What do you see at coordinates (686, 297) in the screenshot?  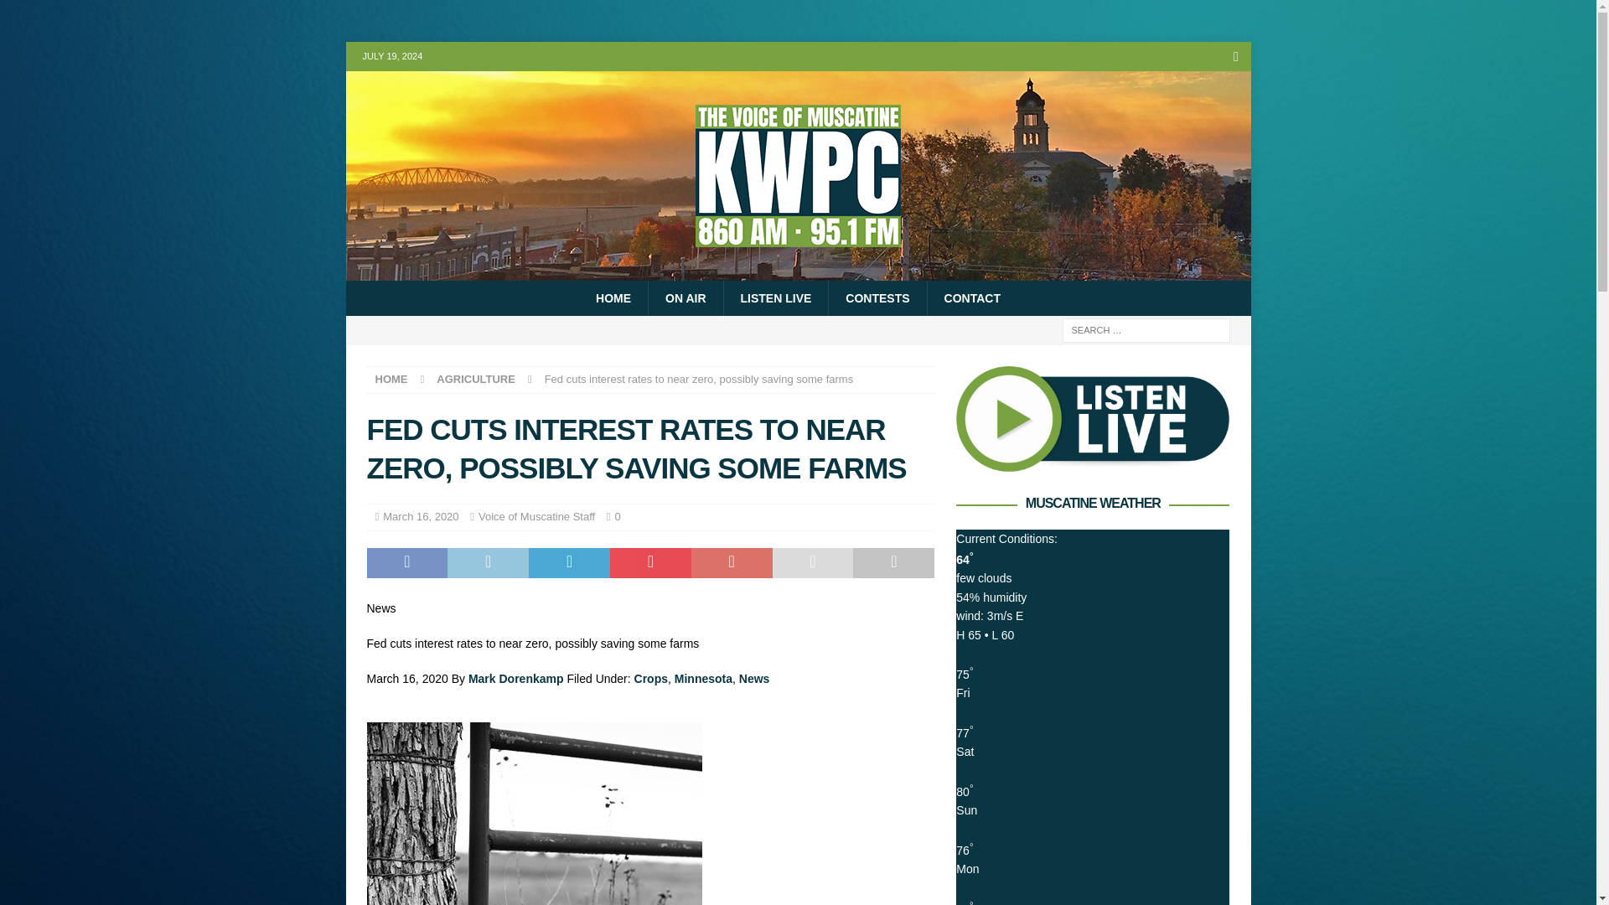 I see `ON AIR` at bounding box center [686, 297].